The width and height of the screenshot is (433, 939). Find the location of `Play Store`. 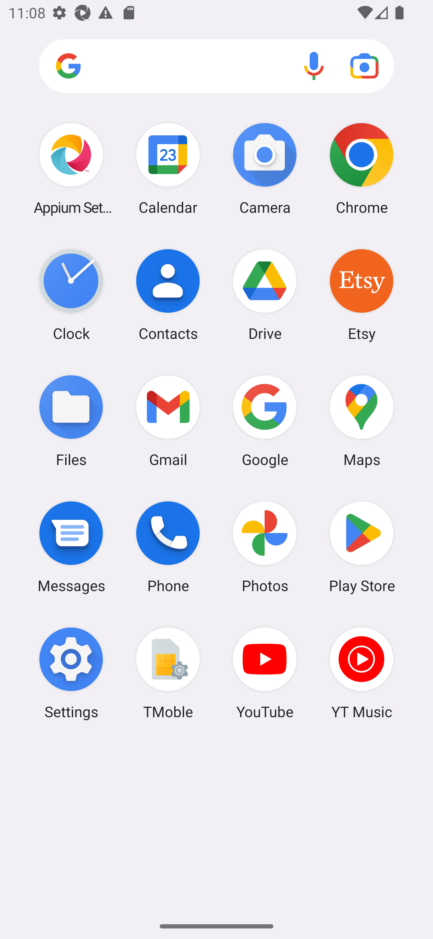

Play Store is located at coordinates (361, 547).